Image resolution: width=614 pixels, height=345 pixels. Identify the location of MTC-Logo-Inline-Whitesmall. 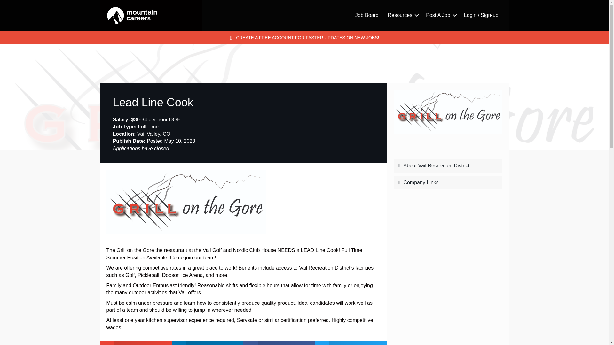
(132, 15).